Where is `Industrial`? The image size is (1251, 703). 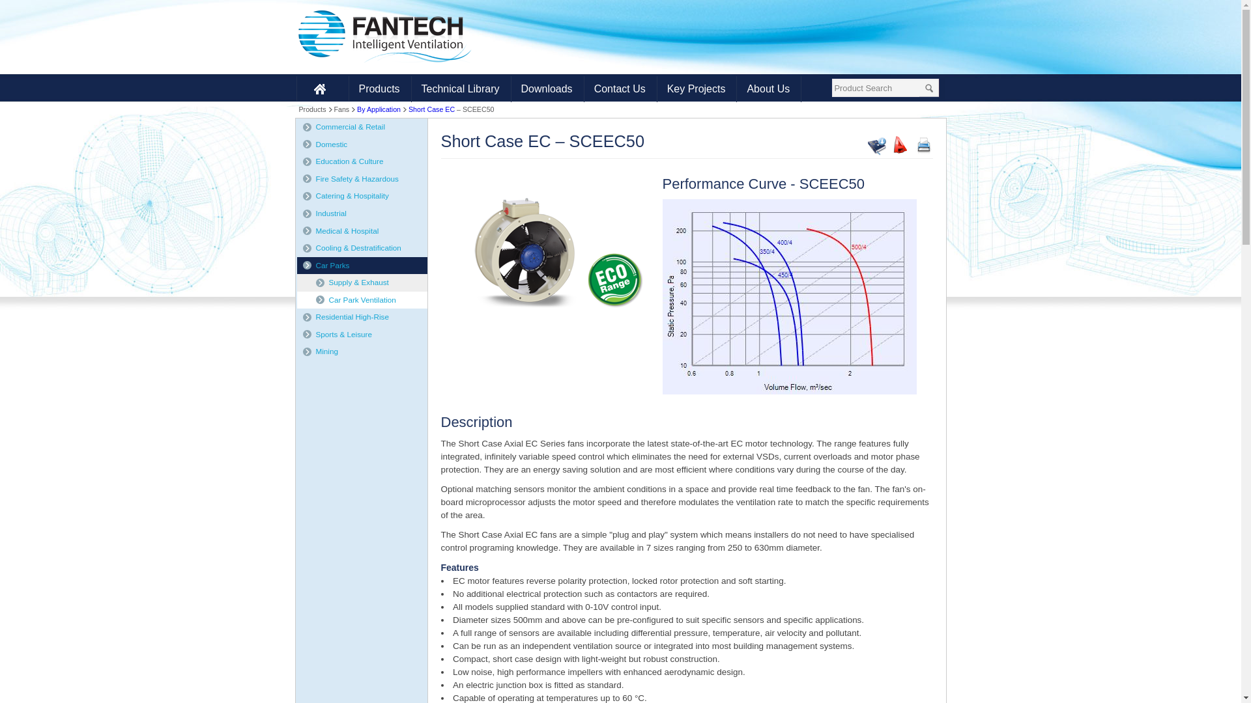 Industrial is located at coordinates (330, 214).